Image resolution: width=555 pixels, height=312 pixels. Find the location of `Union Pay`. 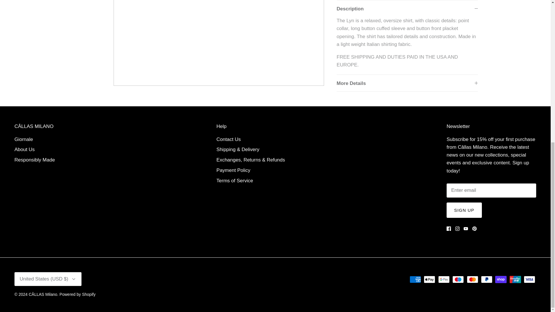

Union Pay is located at coordinates (515, 279).